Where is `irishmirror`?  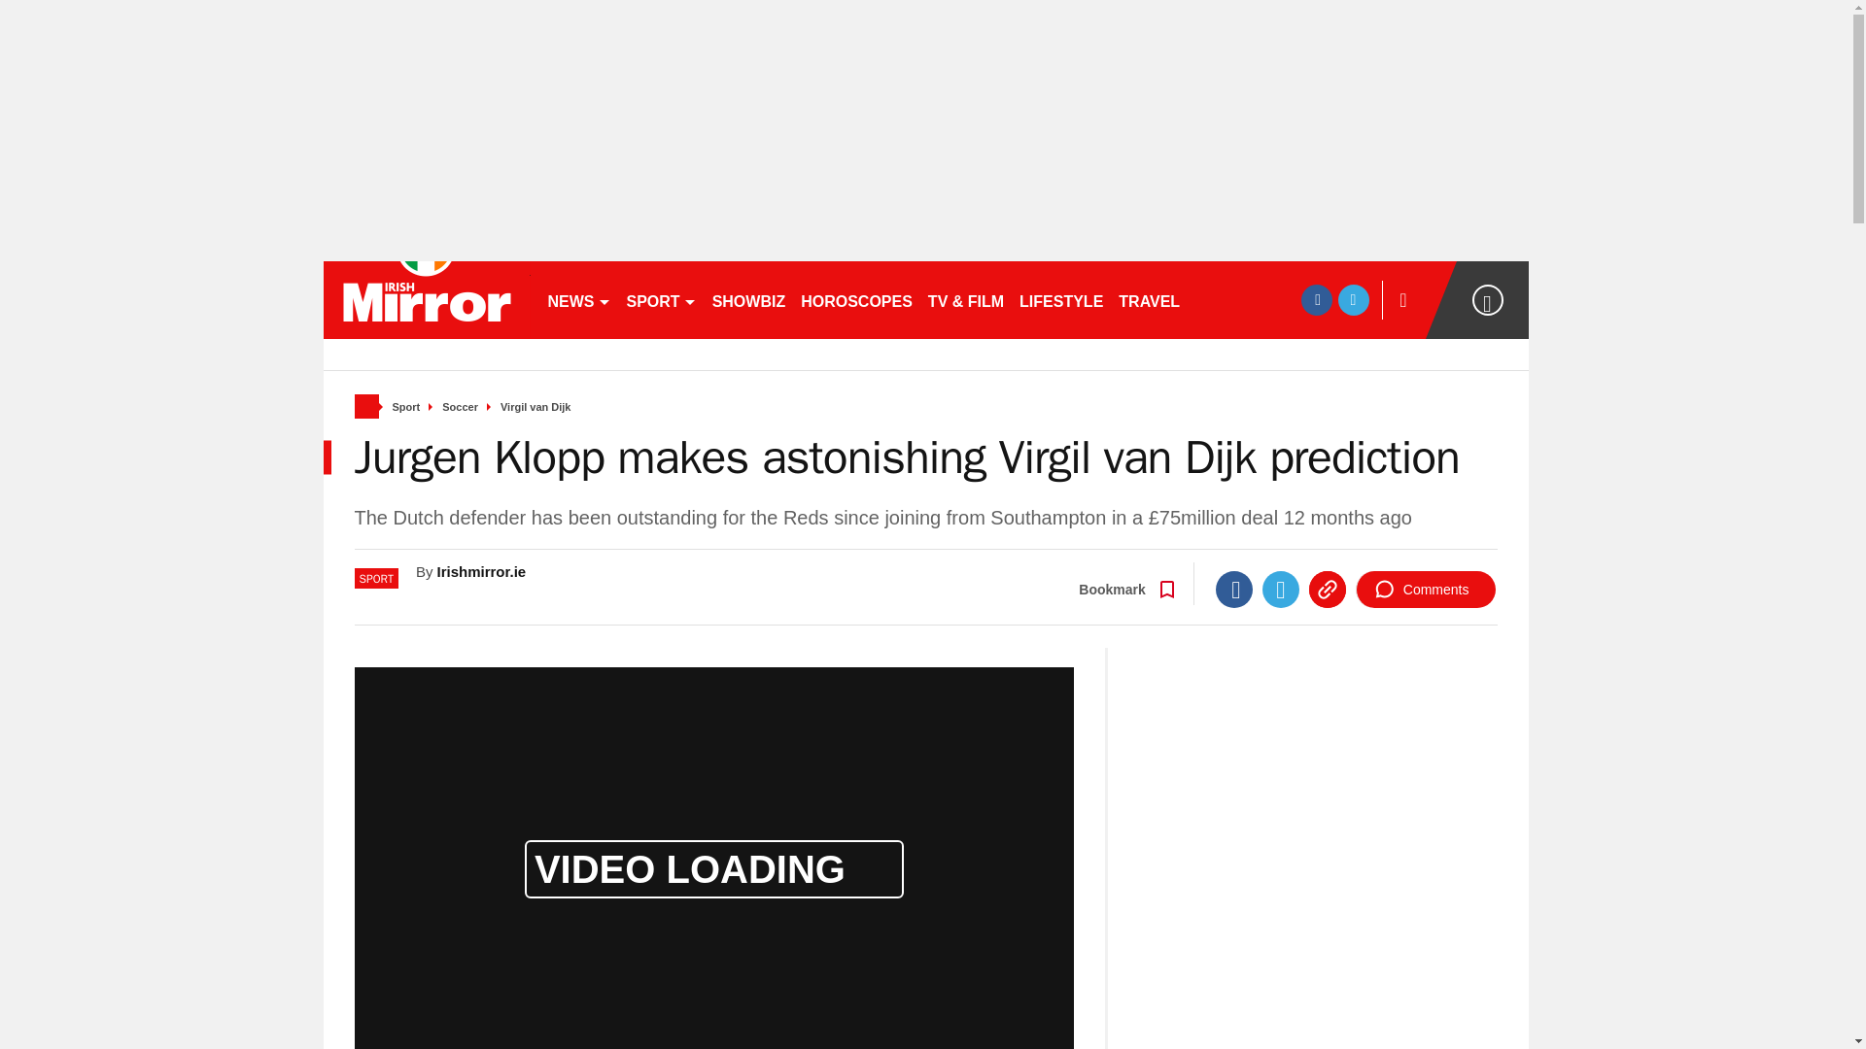 irishmirror is located at coordinates (426, 299).